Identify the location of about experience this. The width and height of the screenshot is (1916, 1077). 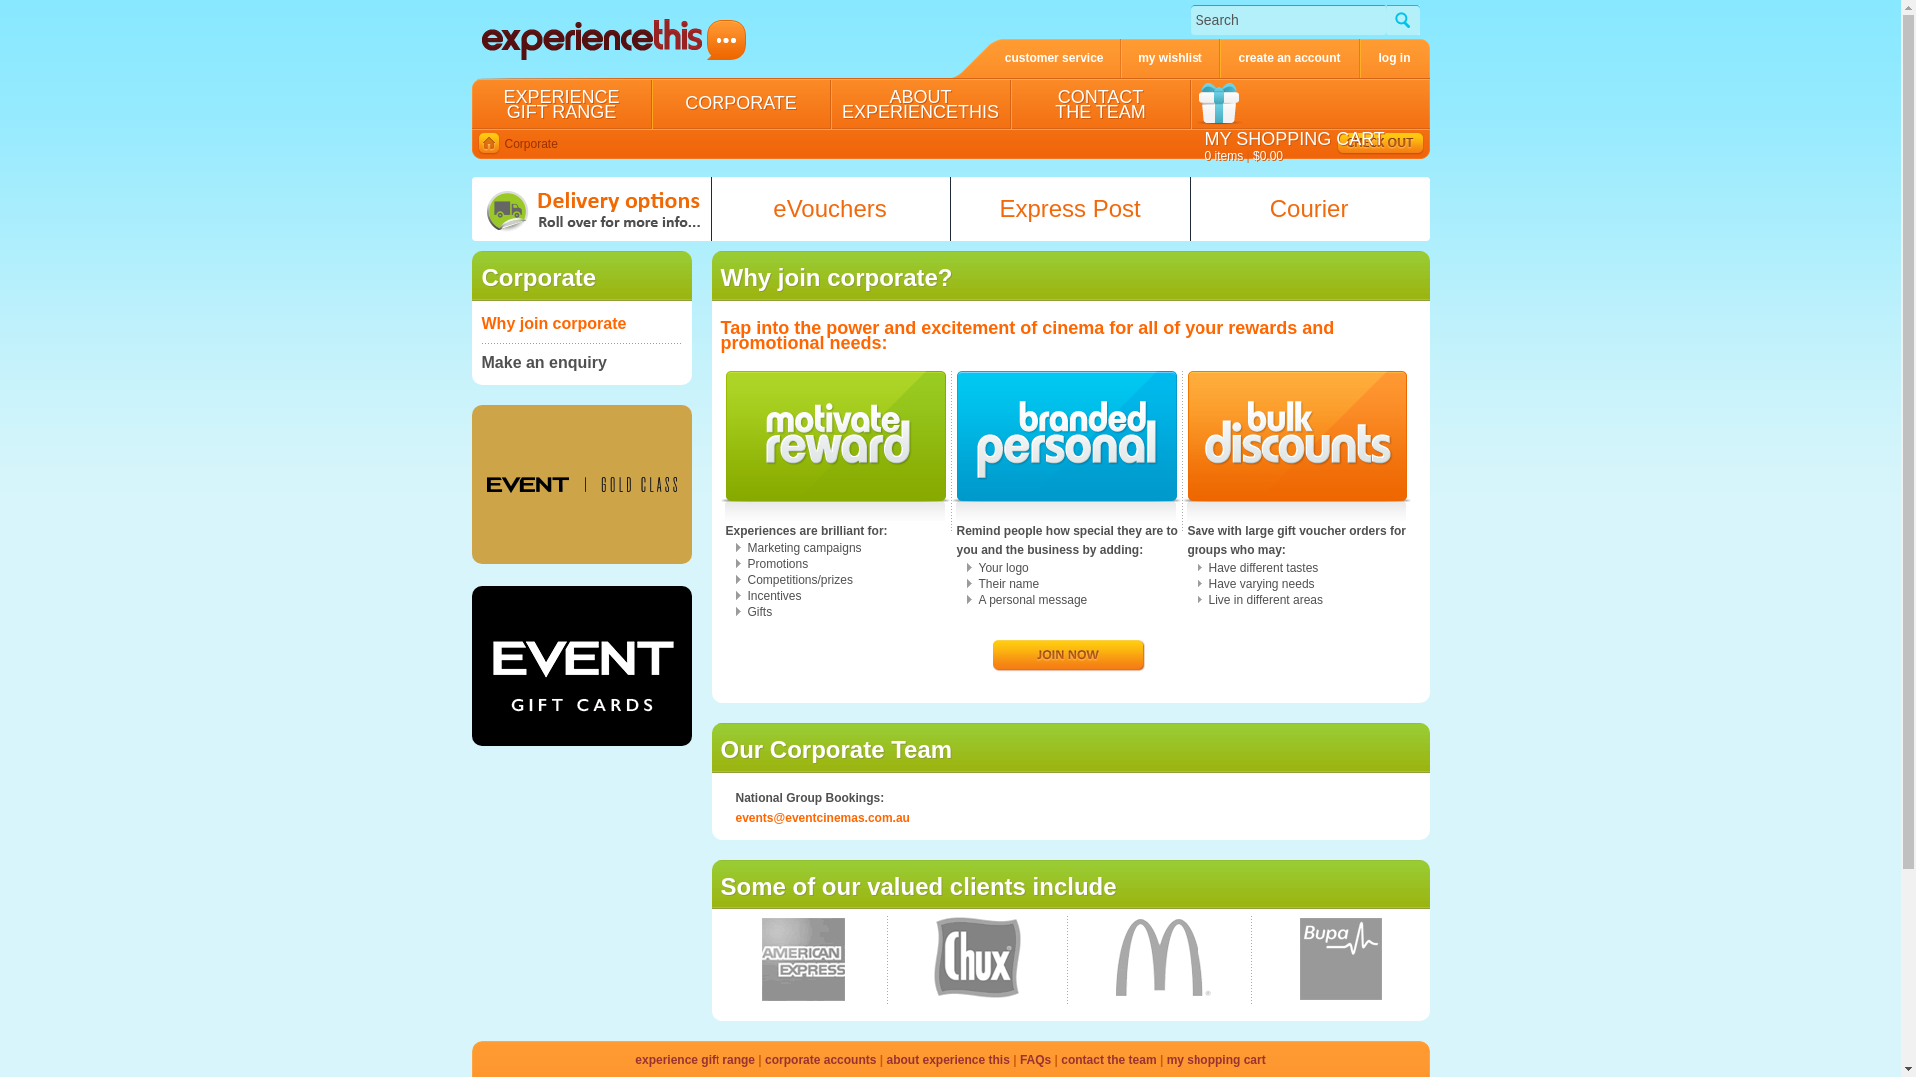
(950, 1060).